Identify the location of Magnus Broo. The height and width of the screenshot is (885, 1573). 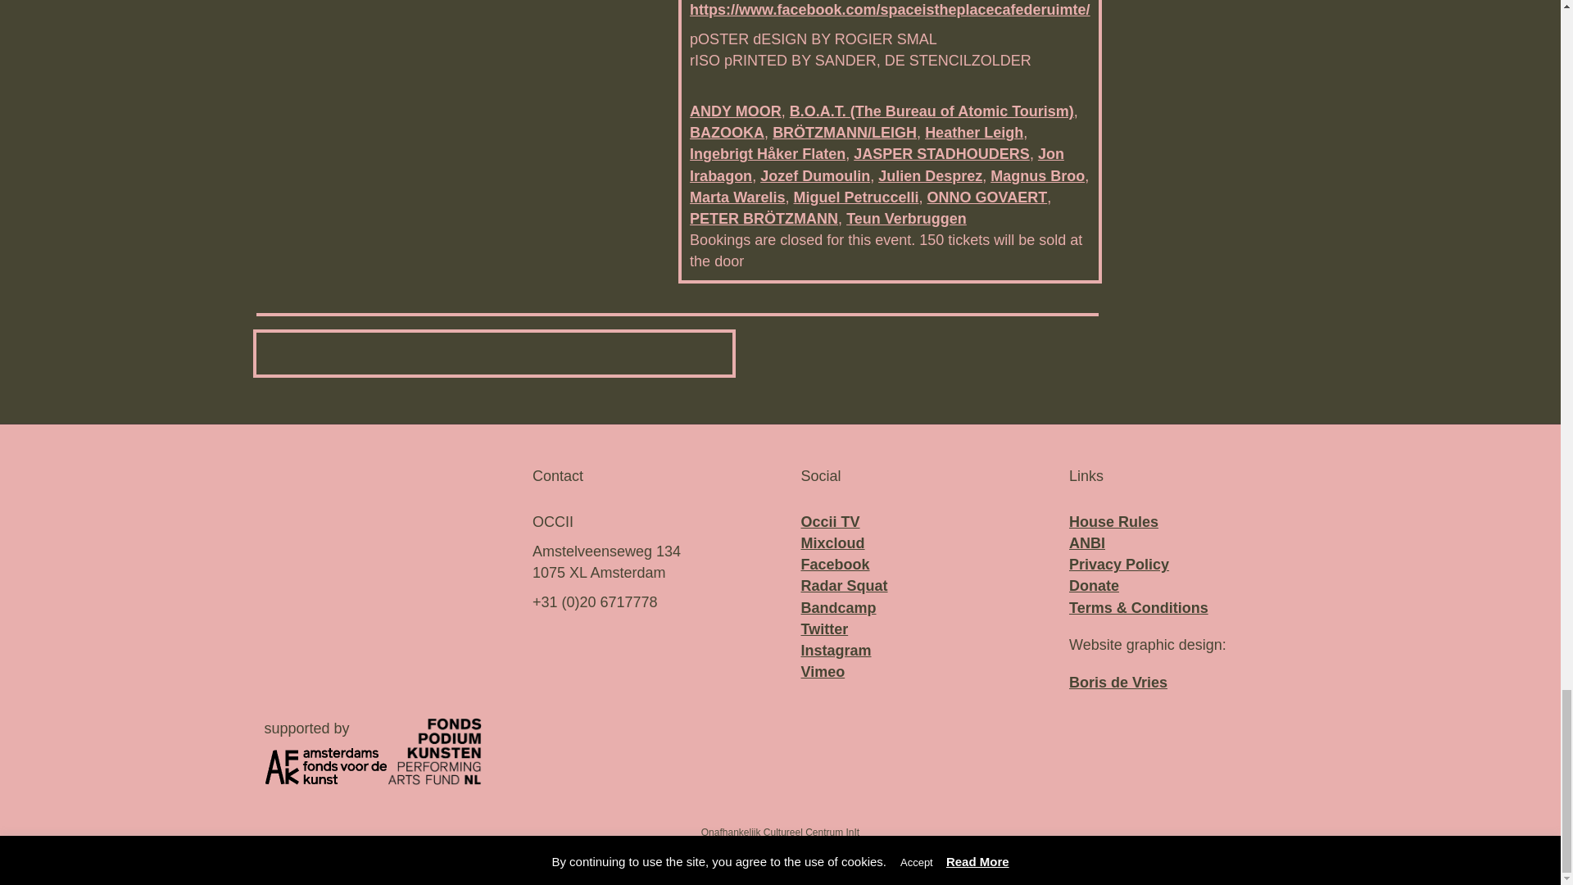
(1037, 175).